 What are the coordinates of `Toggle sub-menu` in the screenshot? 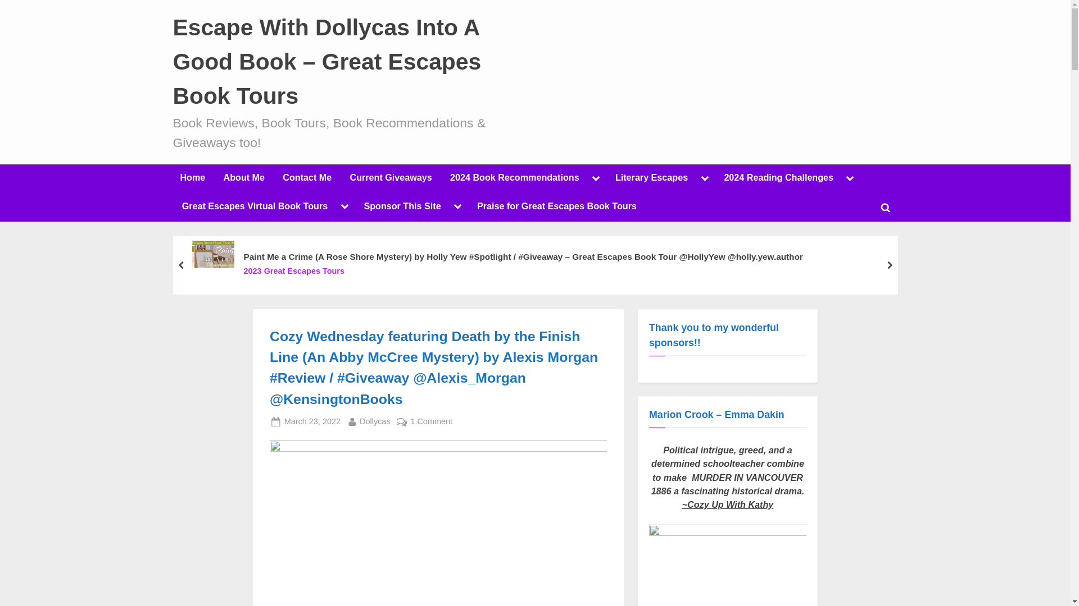 It's located at (705, 178).